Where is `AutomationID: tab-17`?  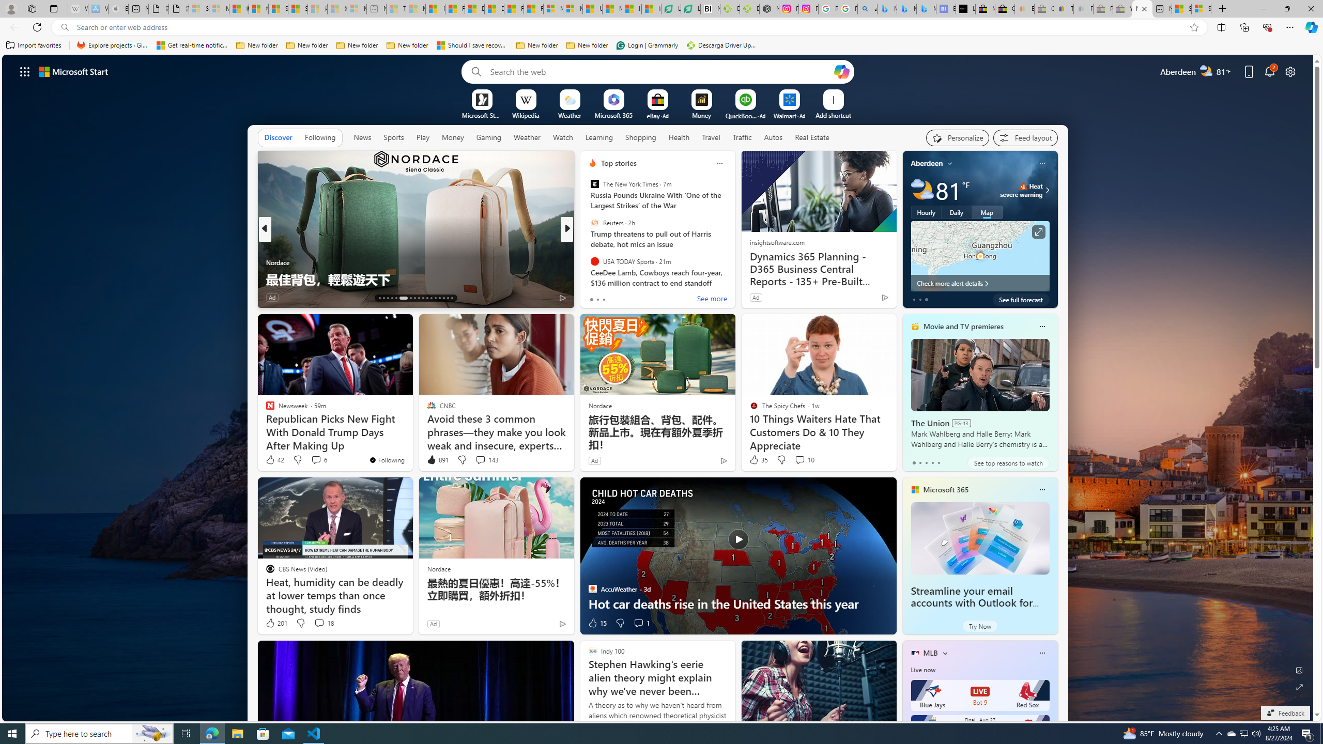
AutomationID: tab-17 is located at coordinates (396, 298).